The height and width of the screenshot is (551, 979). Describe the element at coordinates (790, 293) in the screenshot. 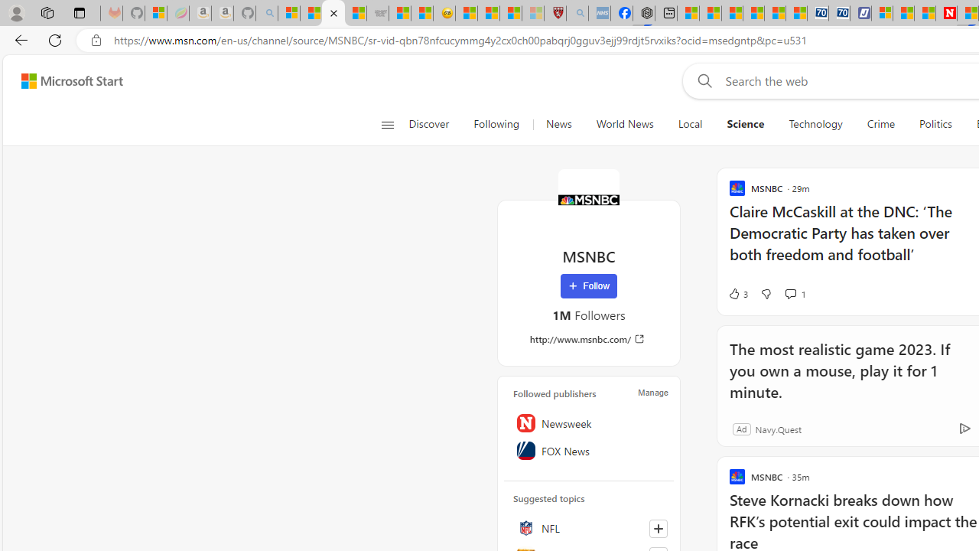

I see `View comments 1 Comment` at that location.